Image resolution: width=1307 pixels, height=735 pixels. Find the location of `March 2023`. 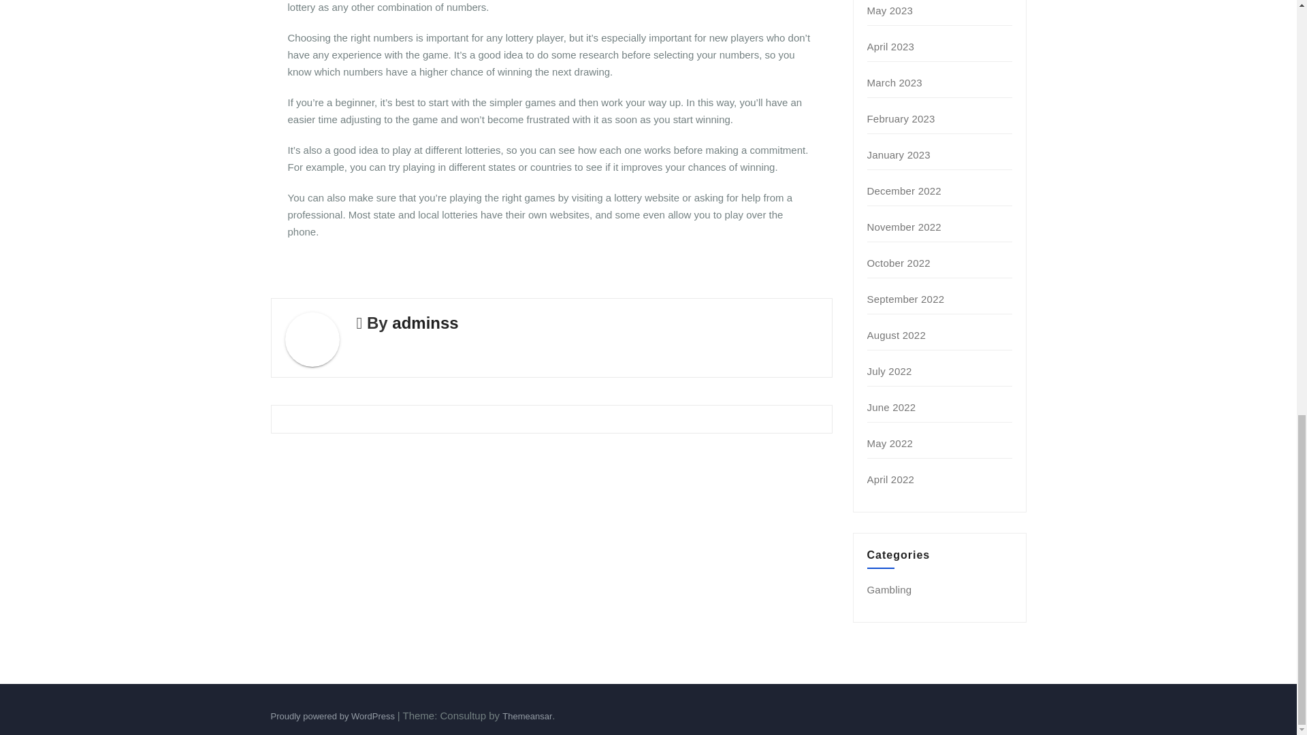

March 2023 is located at coordinates (894, 82).